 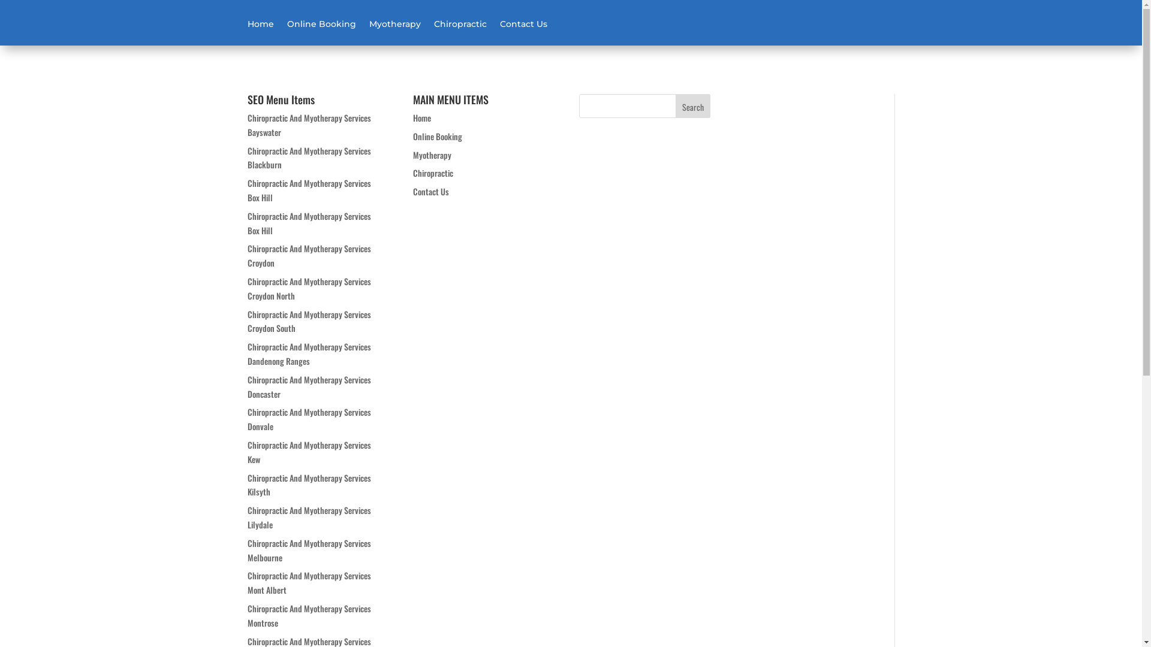 I want to click on Chiropractic And Myotherapy Services Donvale, so click(x=309, y=419).